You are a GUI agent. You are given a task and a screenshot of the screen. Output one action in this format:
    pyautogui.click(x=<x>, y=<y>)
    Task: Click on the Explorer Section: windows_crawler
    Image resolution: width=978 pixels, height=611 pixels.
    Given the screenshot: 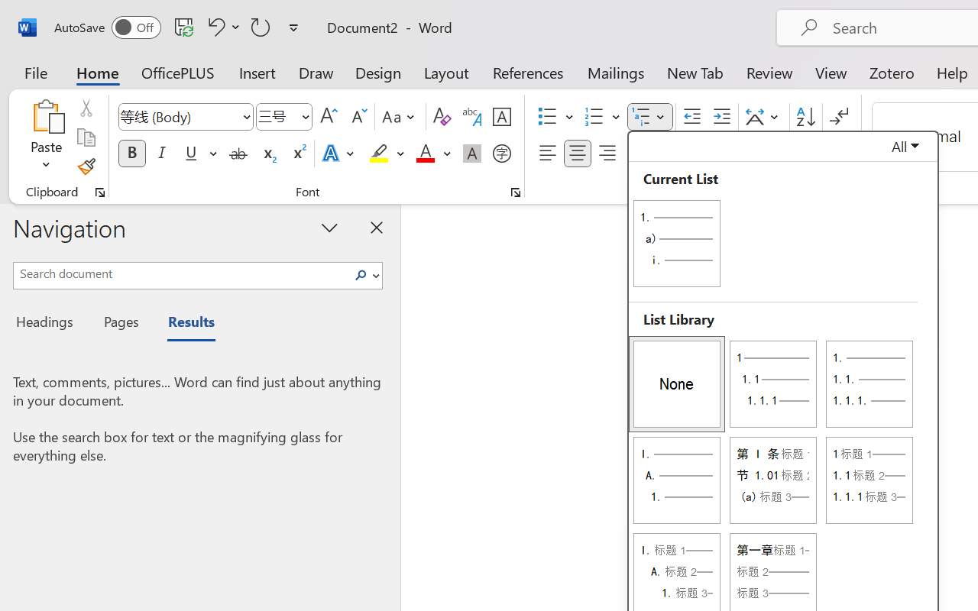 What is the action you would take?
    pyautogui.click(x=134, y=69)
    